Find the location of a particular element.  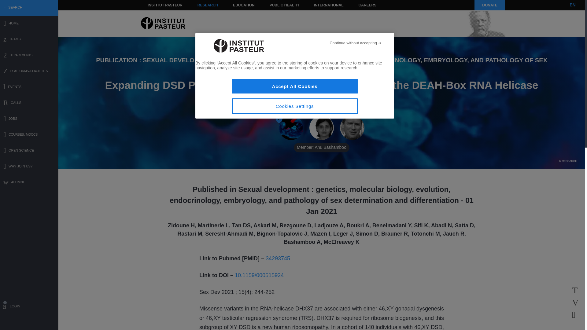

34293745 is located at coordinates (278, 258).